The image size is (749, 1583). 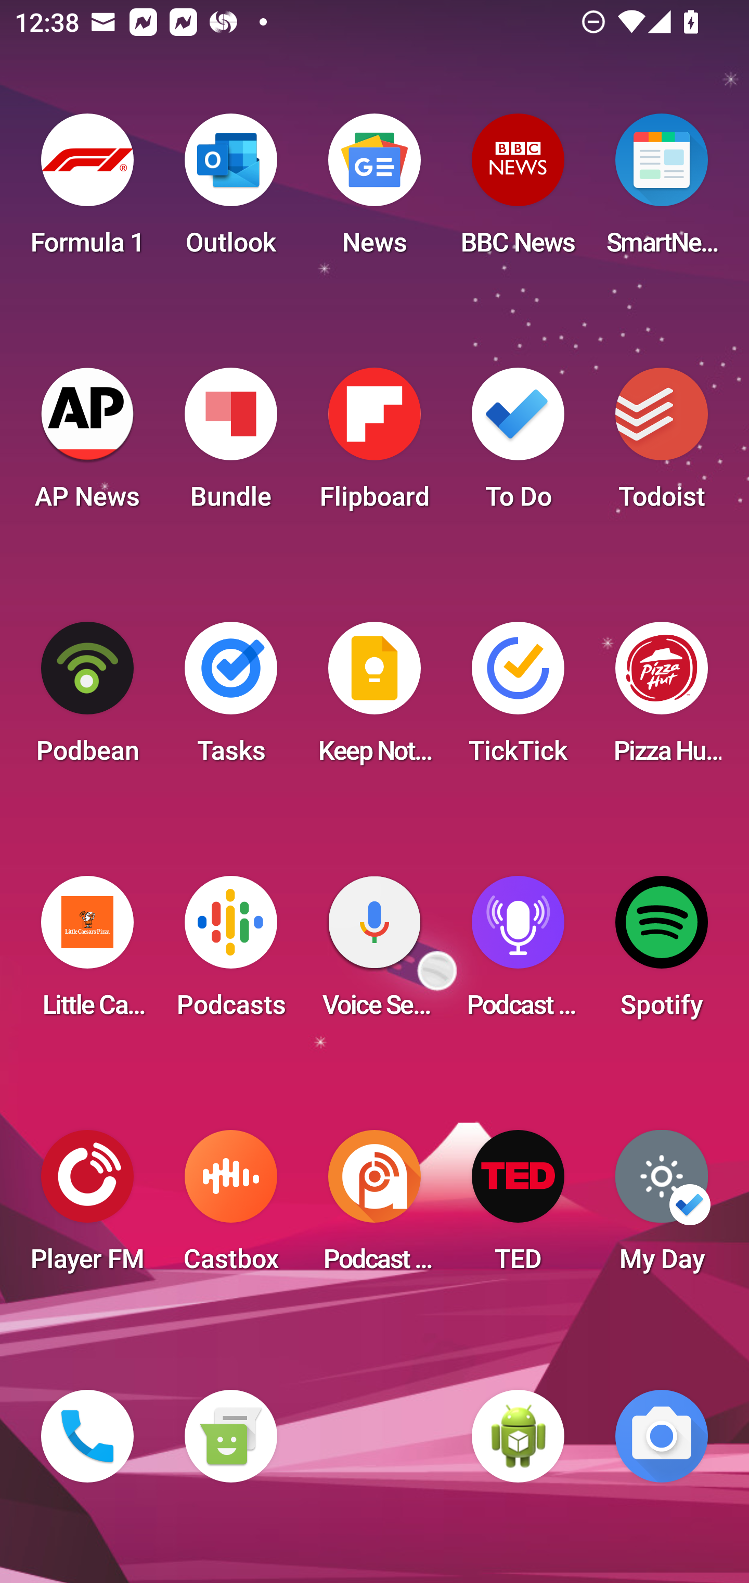 What do you see at coordinates (230, 445) in the screenshot?
I see `Bundle` at bounding box center [230, 445].